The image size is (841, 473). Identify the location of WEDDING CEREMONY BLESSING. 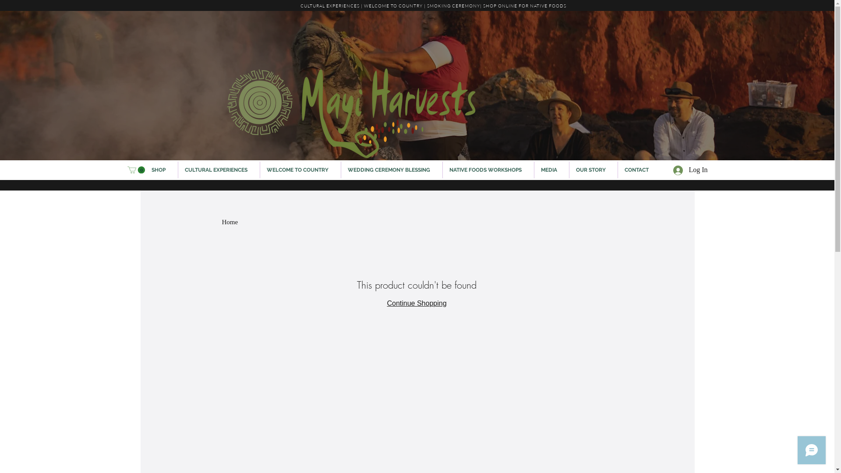
(392, 170).